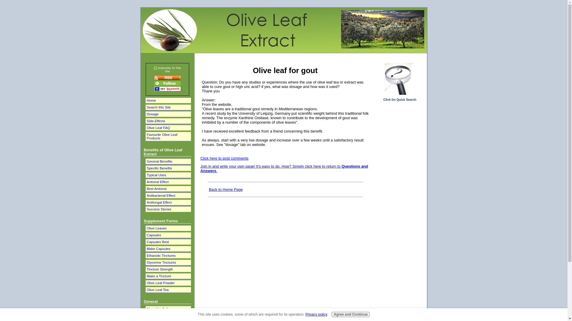 Image resolution: width=572 pixels, height=321 pixels. What do you see at coordinates (168, 100) in the screenshot?
I see `Home` at bounding box center [168, 100].